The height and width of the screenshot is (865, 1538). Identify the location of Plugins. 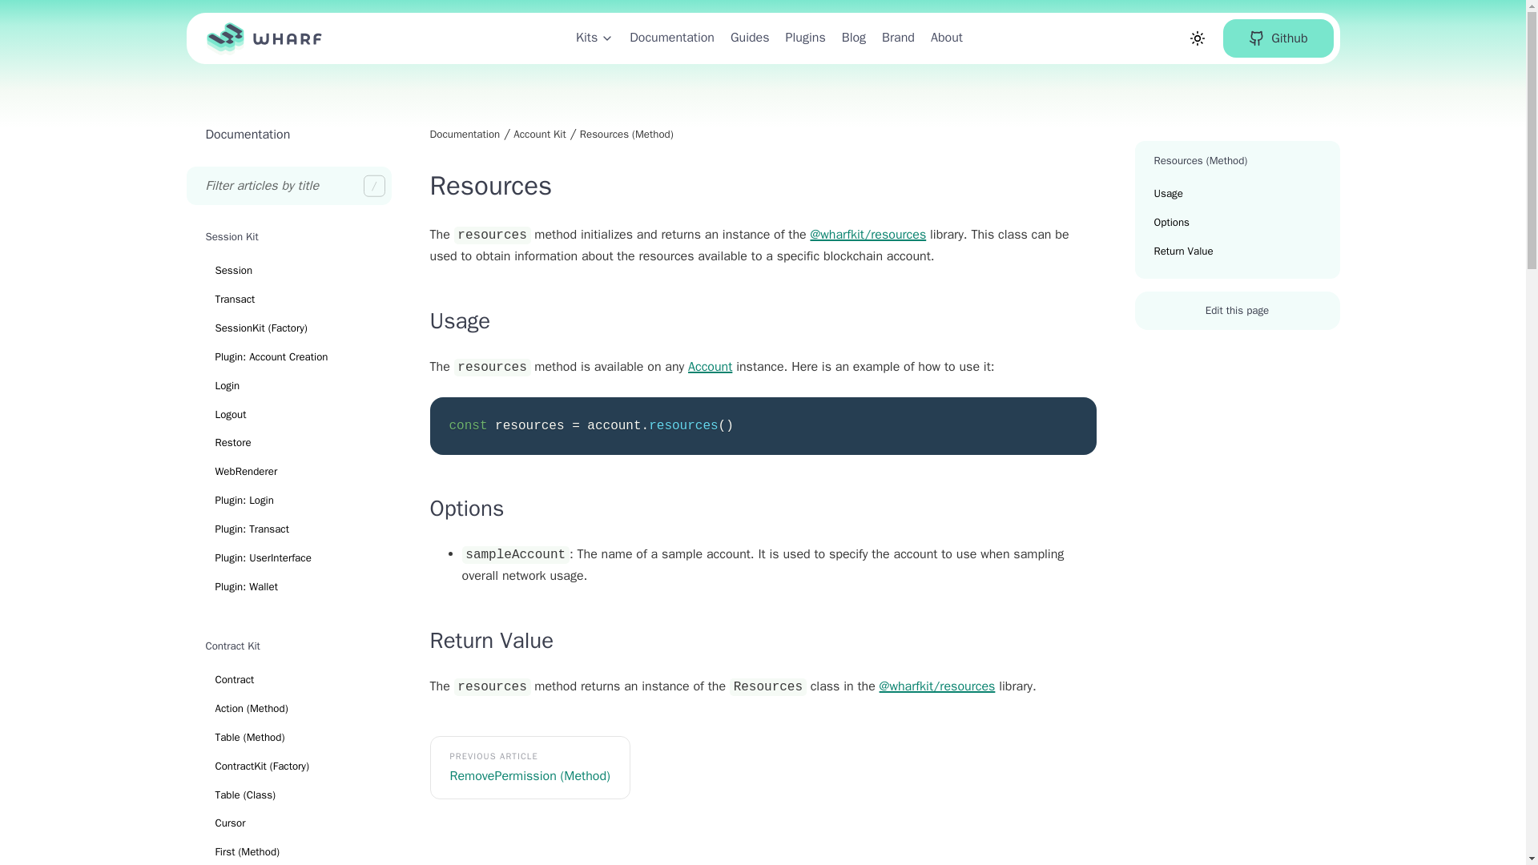
(806, 38).